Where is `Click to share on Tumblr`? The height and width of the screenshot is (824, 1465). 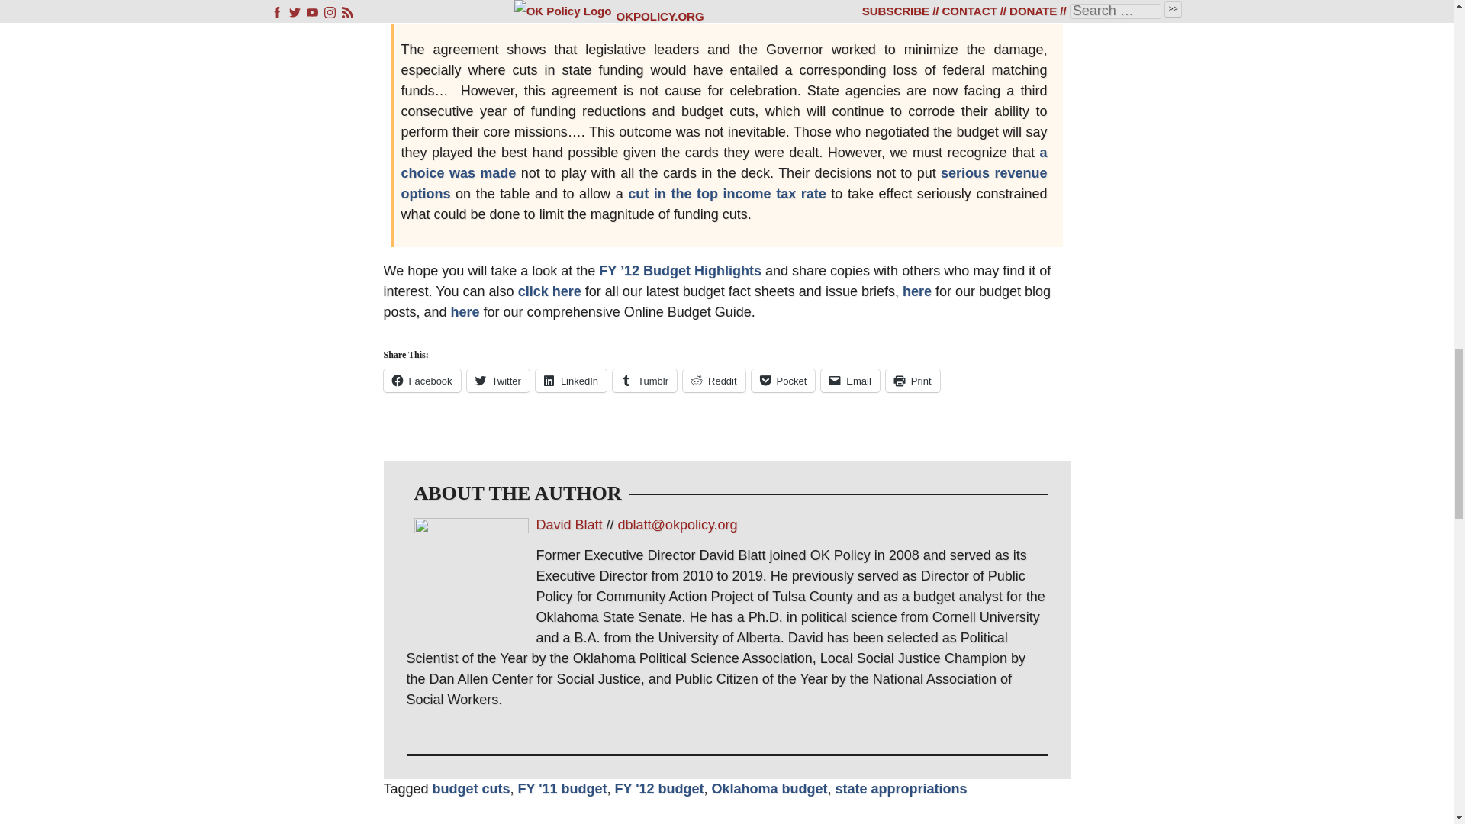
Click to share on Tumblr is located at coordinates (644, 380).